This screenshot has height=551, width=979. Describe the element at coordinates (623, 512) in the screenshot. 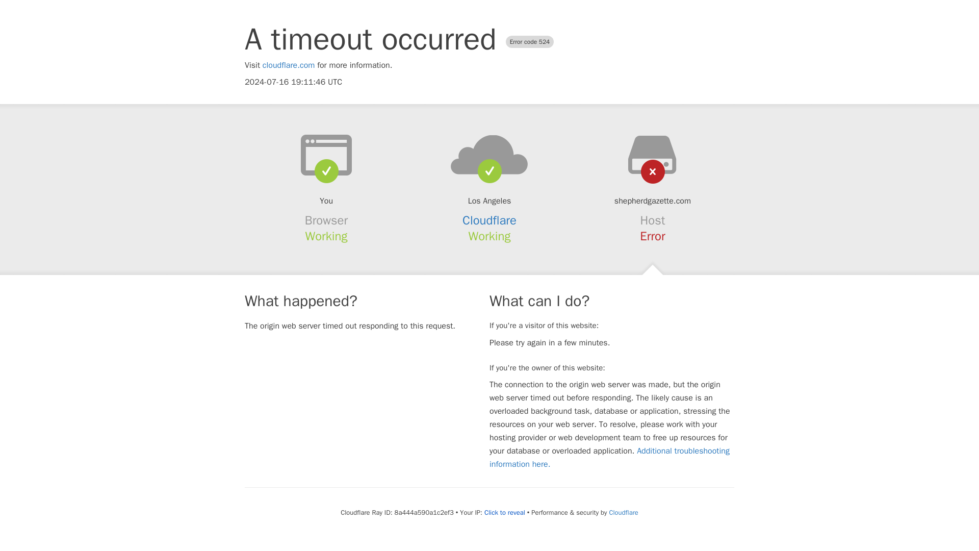

I see `Cloudflare` at that location.